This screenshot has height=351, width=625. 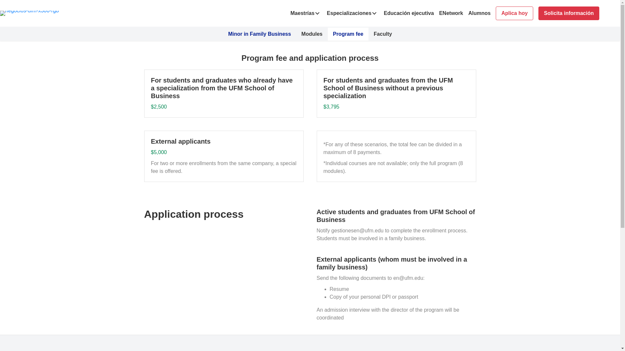 I want to click on Especializaciones, so click(x=353, y=13).